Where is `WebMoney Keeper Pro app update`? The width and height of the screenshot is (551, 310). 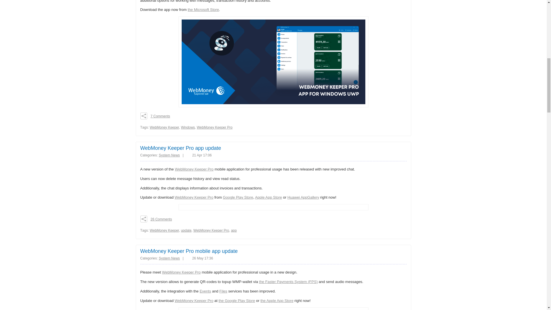
WebMoney Keeper Pro app update is located at coordinates (180, 148).